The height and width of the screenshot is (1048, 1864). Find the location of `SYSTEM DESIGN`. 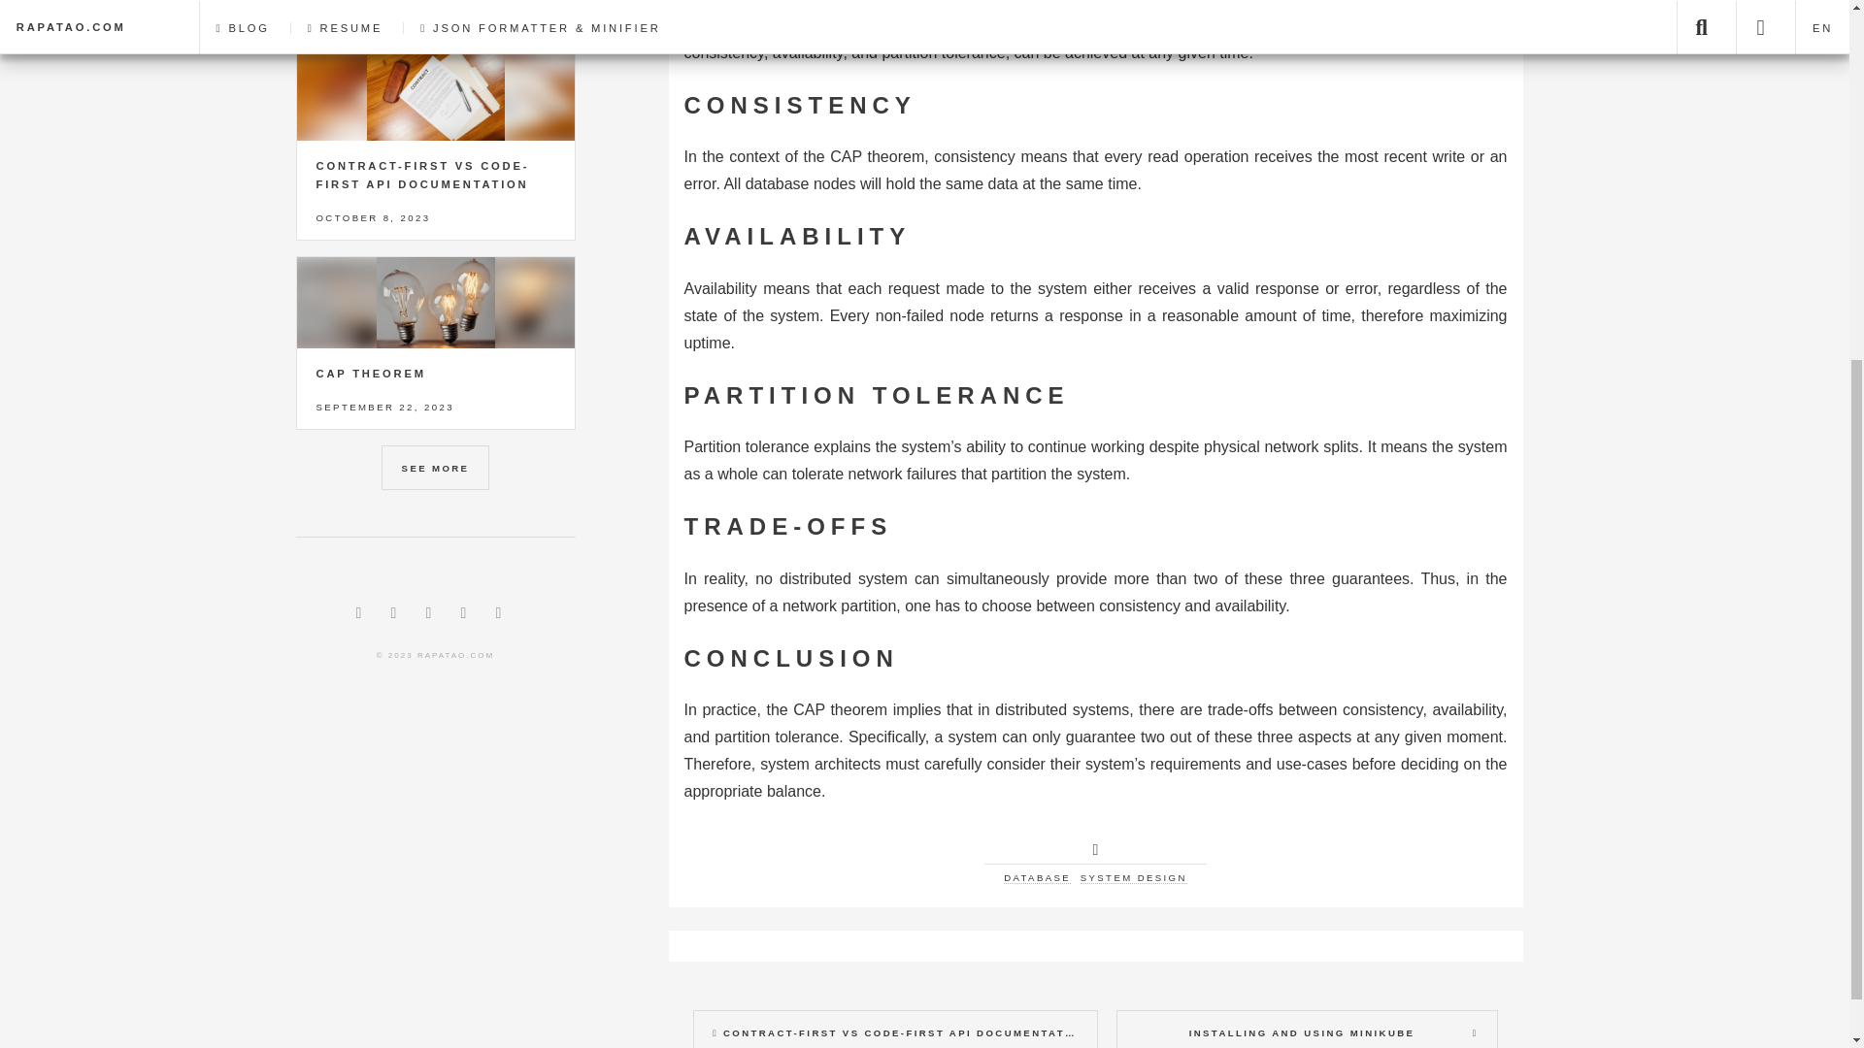

SYSTEM DESIGN is located at coordinates (1134, 877).